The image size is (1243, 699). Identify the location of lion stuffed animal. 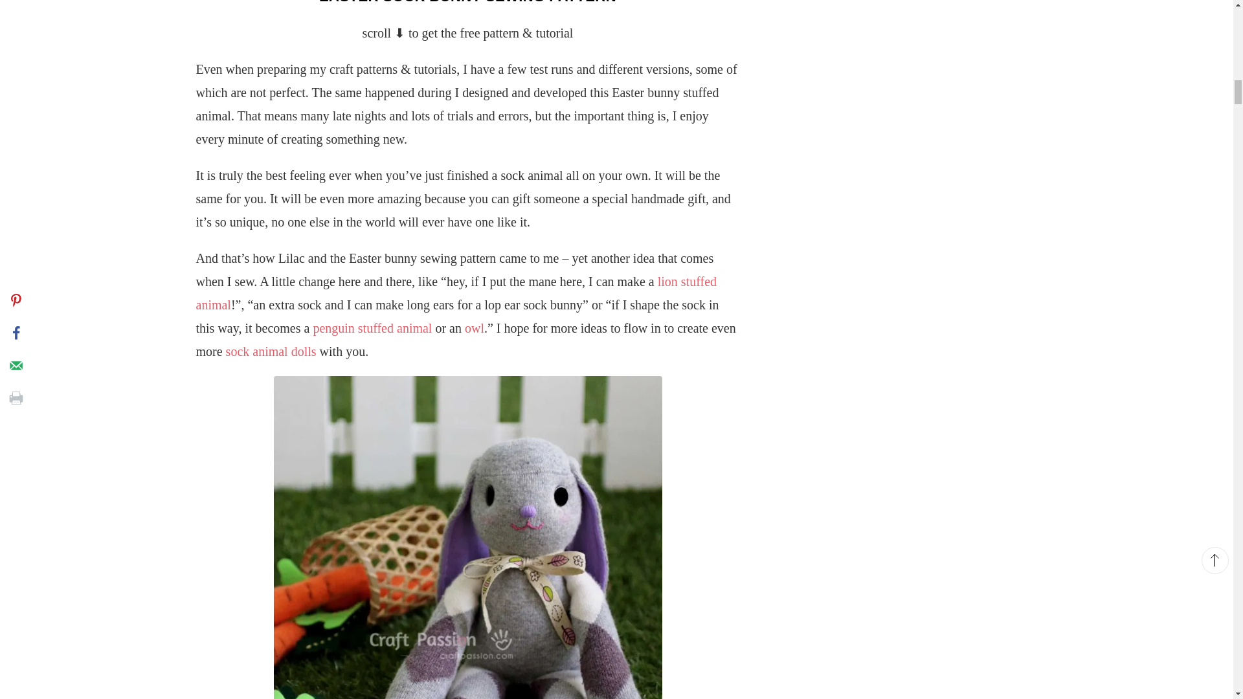
(456, 293).